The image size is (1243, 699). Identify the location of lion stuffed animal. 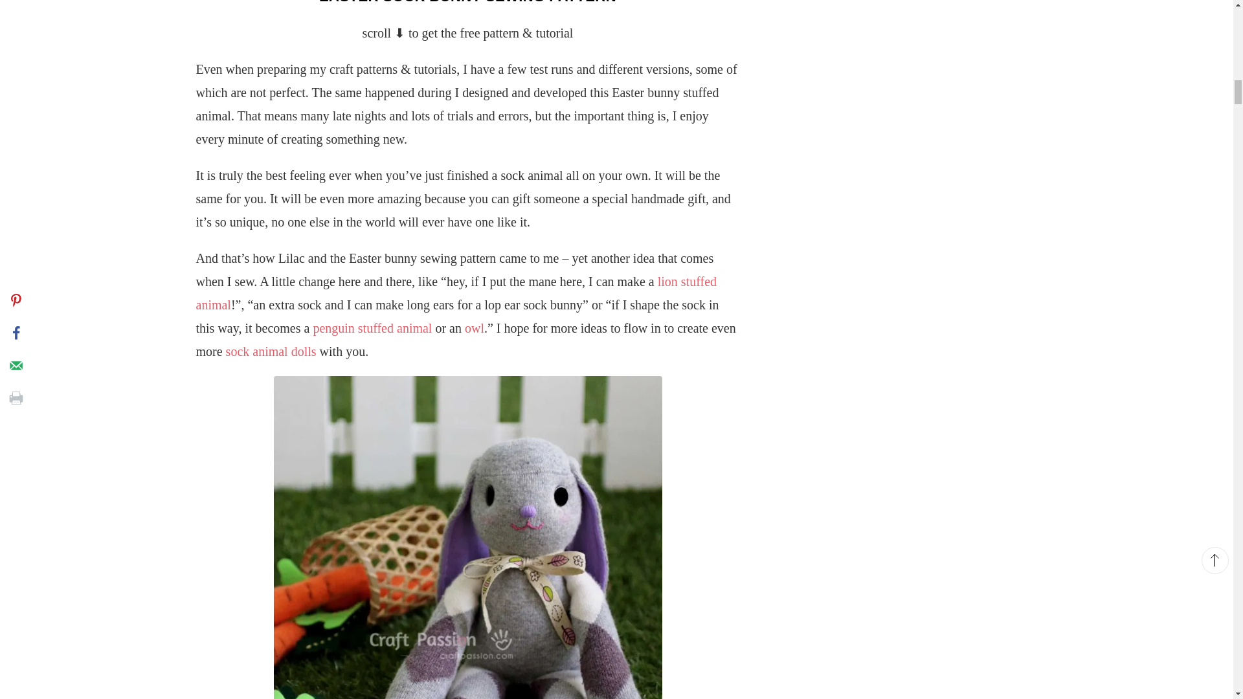
(456, 293).